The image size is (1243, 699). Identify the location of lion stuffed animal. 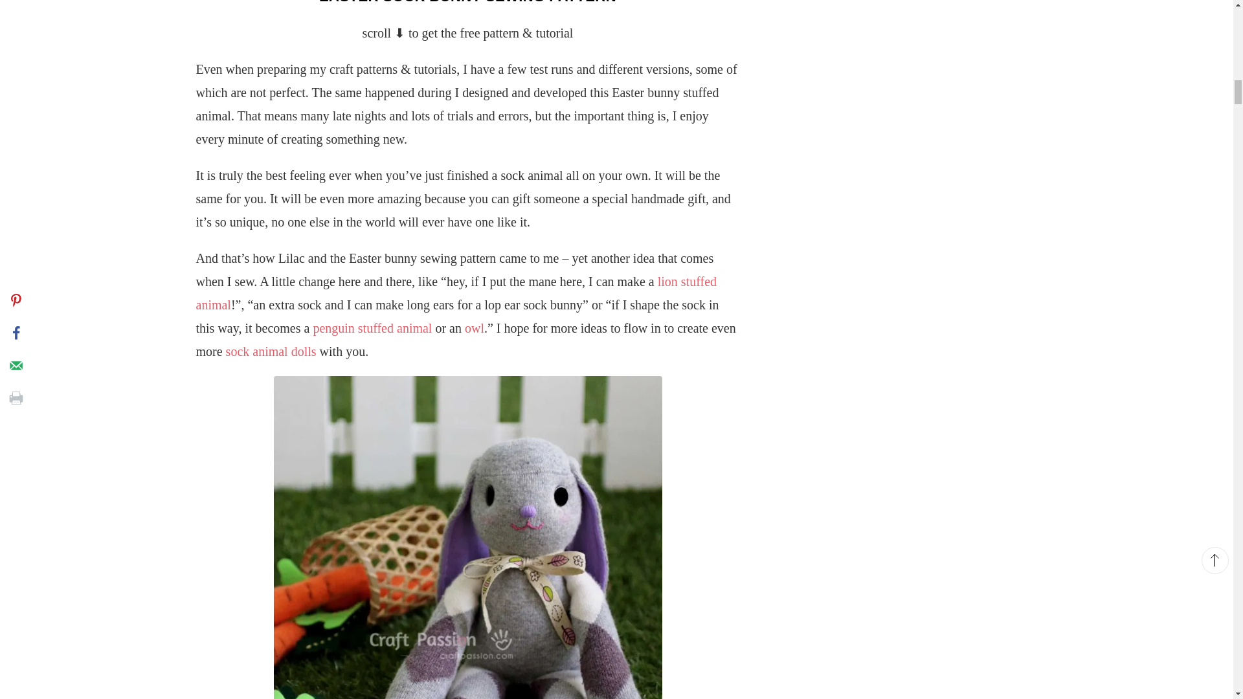
(456, 293).